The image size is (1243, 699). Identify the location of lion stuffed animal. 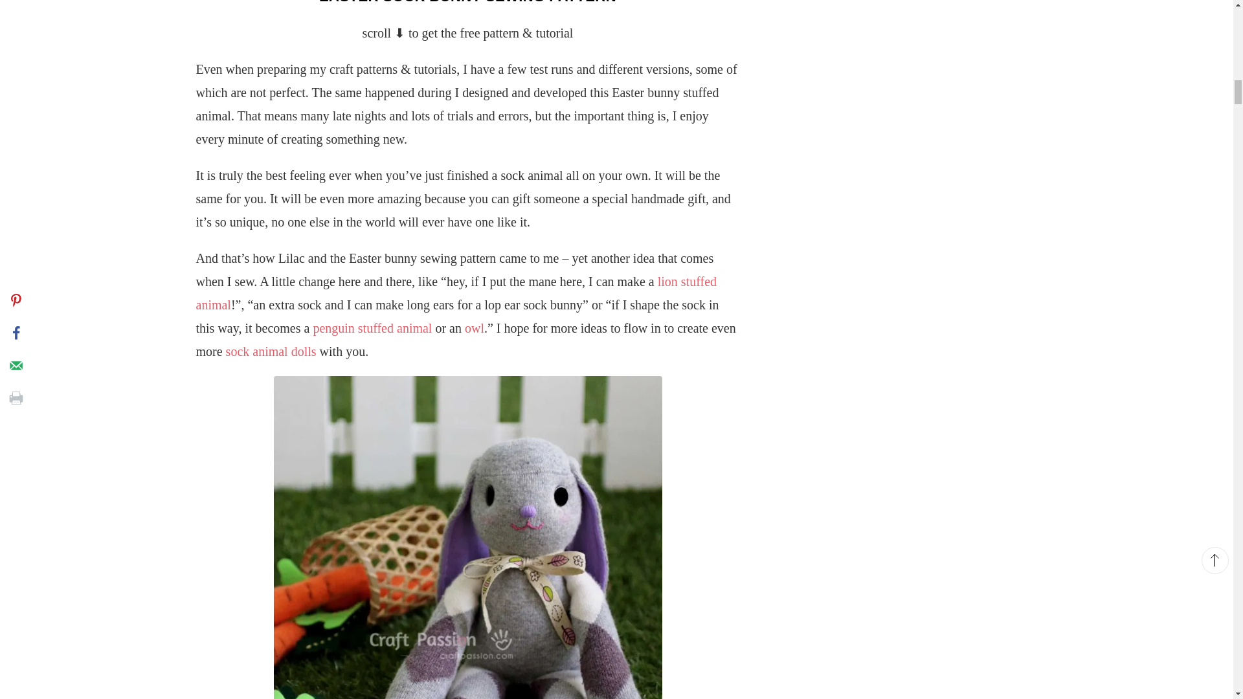
(456, 293).